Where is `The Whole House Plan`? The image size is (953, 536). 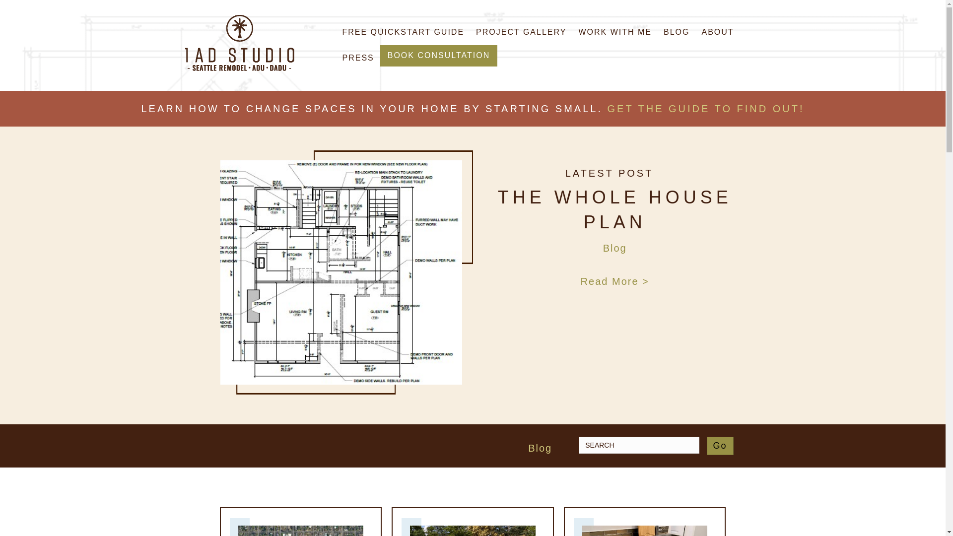 The Whole House Plan is located at coordinates (614, 281).